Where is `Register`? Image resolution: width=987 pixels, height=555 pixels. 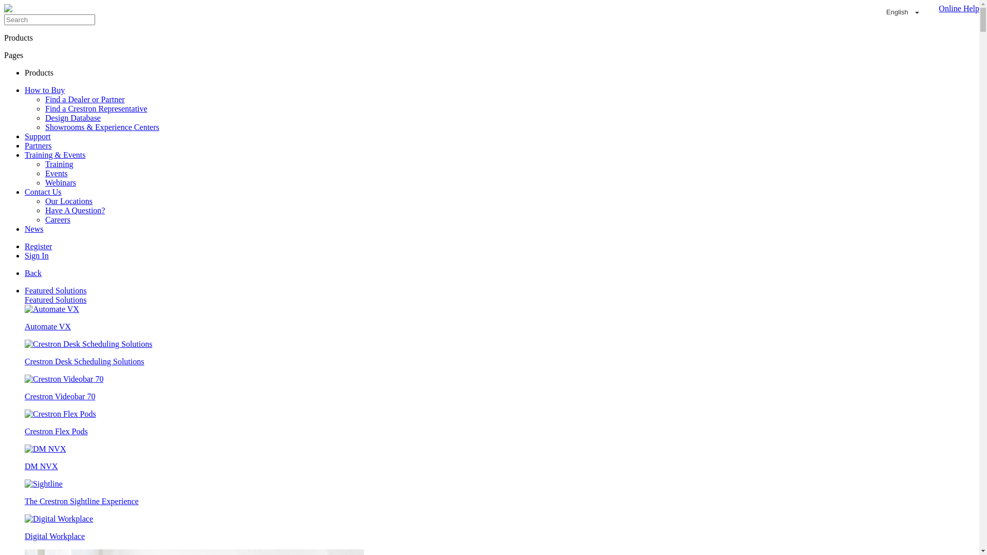 Register is located at coordinates (38, 247).